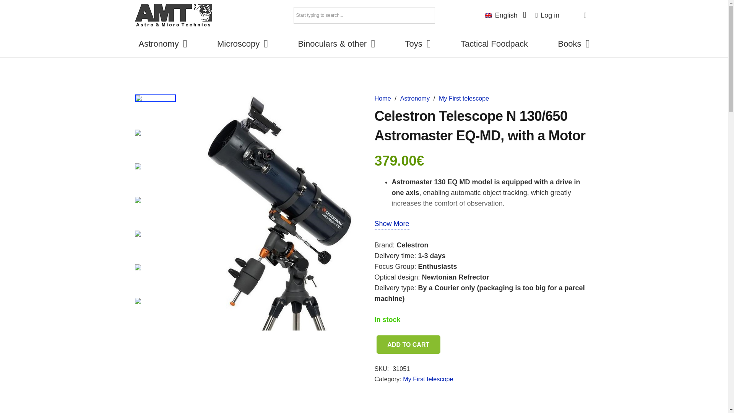 The image size is (734, 413). I want to click on Tactical Foodpack, so click(494, 44).